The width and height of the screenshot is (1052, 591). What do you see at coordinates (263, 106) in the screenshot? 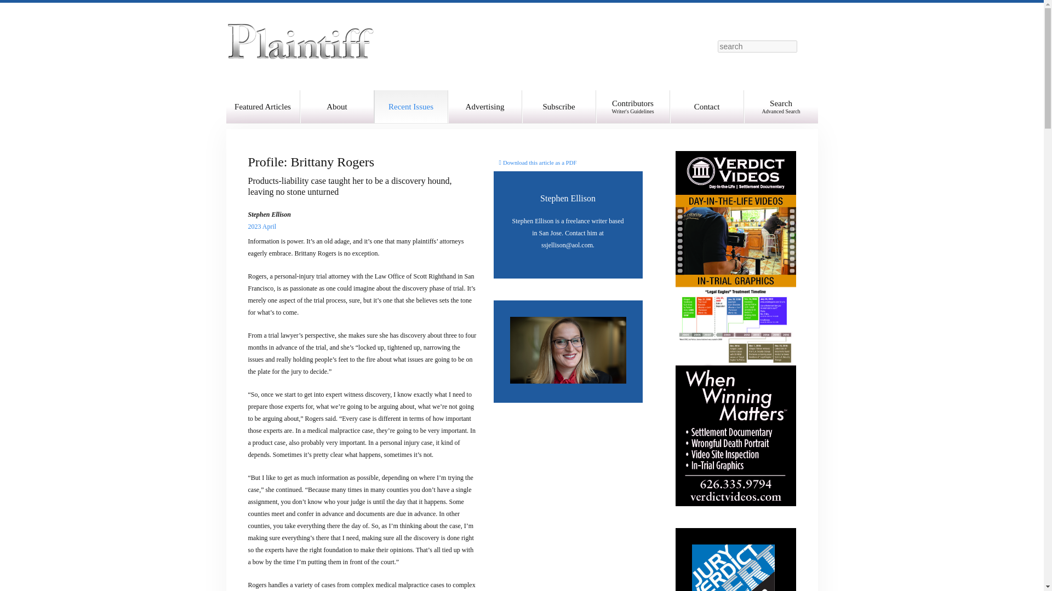
I see `Download this article as a PDF` at bounding box center [263, 106].